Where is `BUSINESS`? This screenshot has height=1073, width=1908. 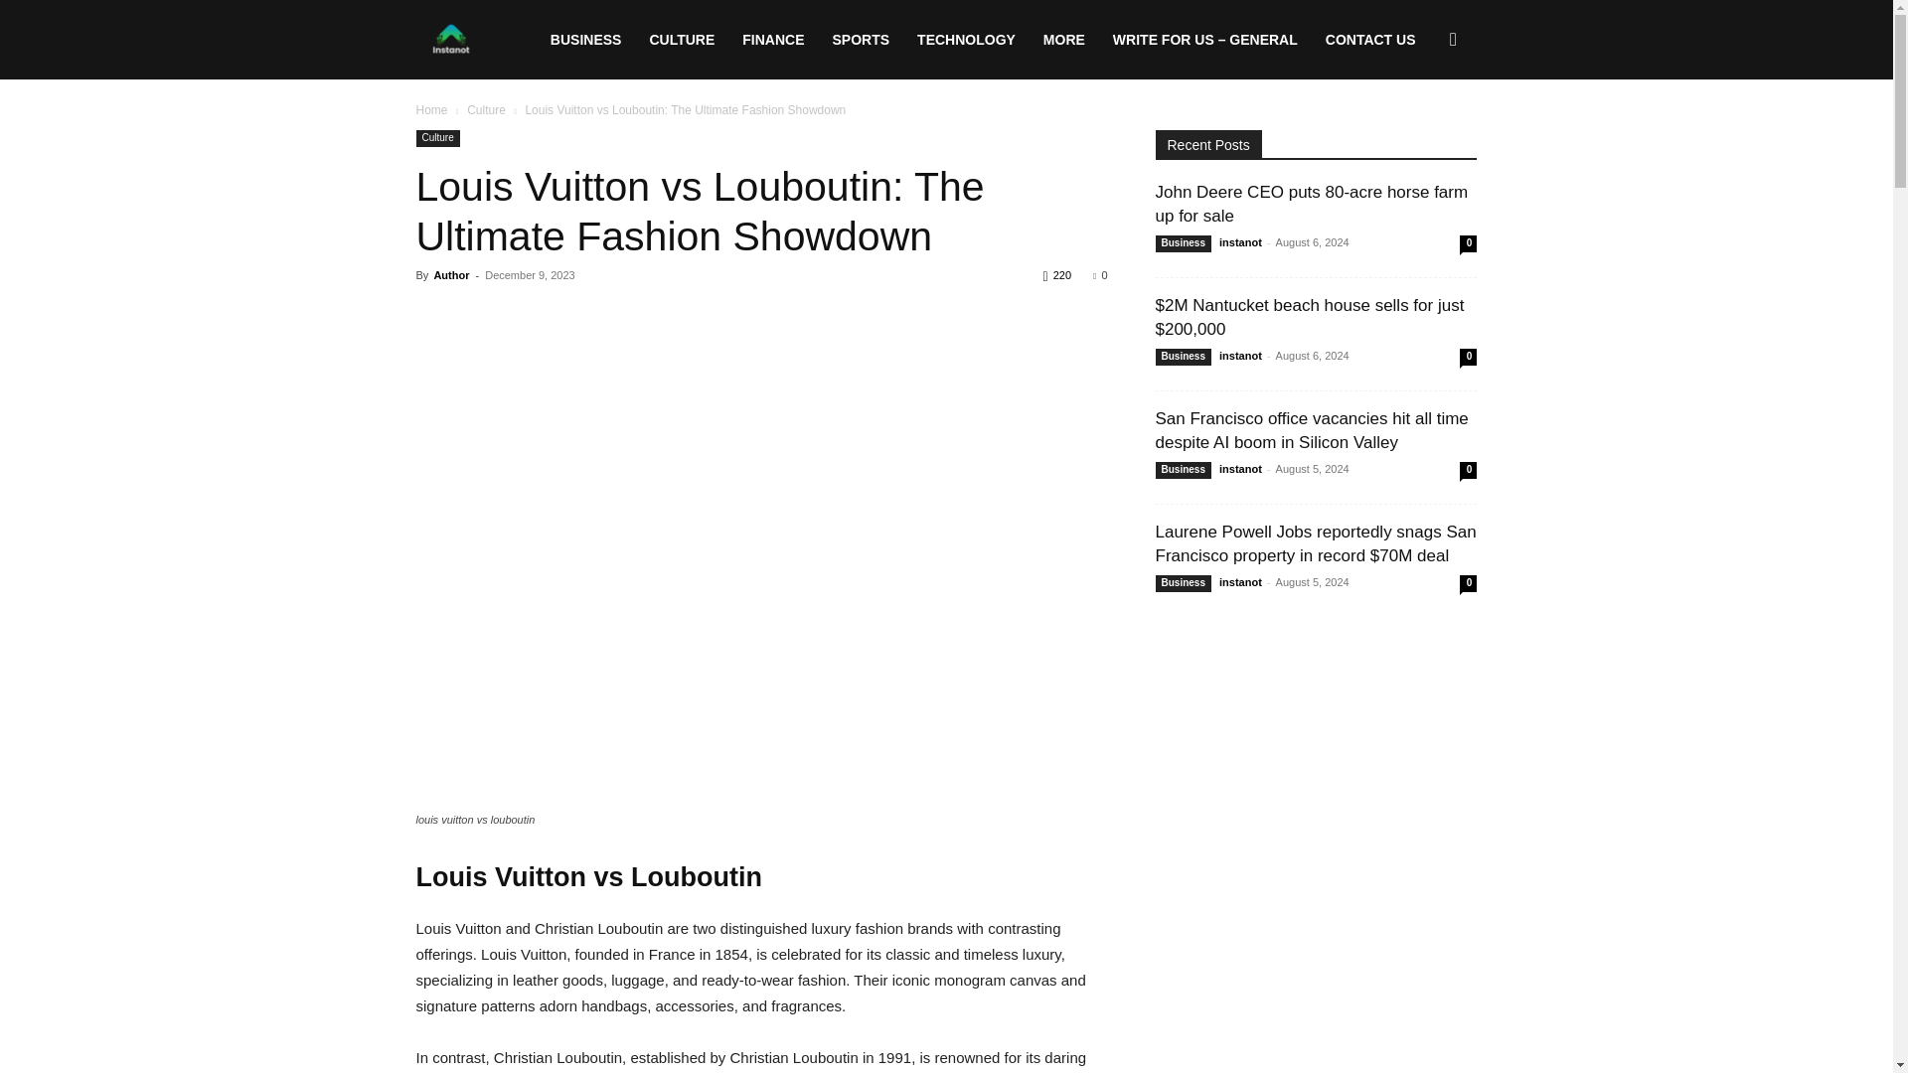 BUSINESS is located at coordinates (585, 40).